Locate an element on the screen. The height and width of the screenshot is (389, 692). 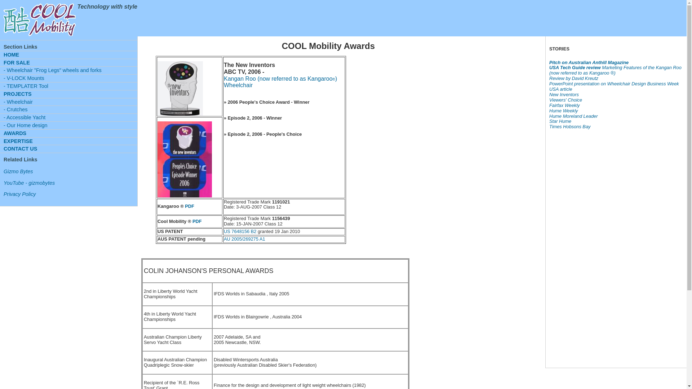
PDF is located at coordinates (190, 206).